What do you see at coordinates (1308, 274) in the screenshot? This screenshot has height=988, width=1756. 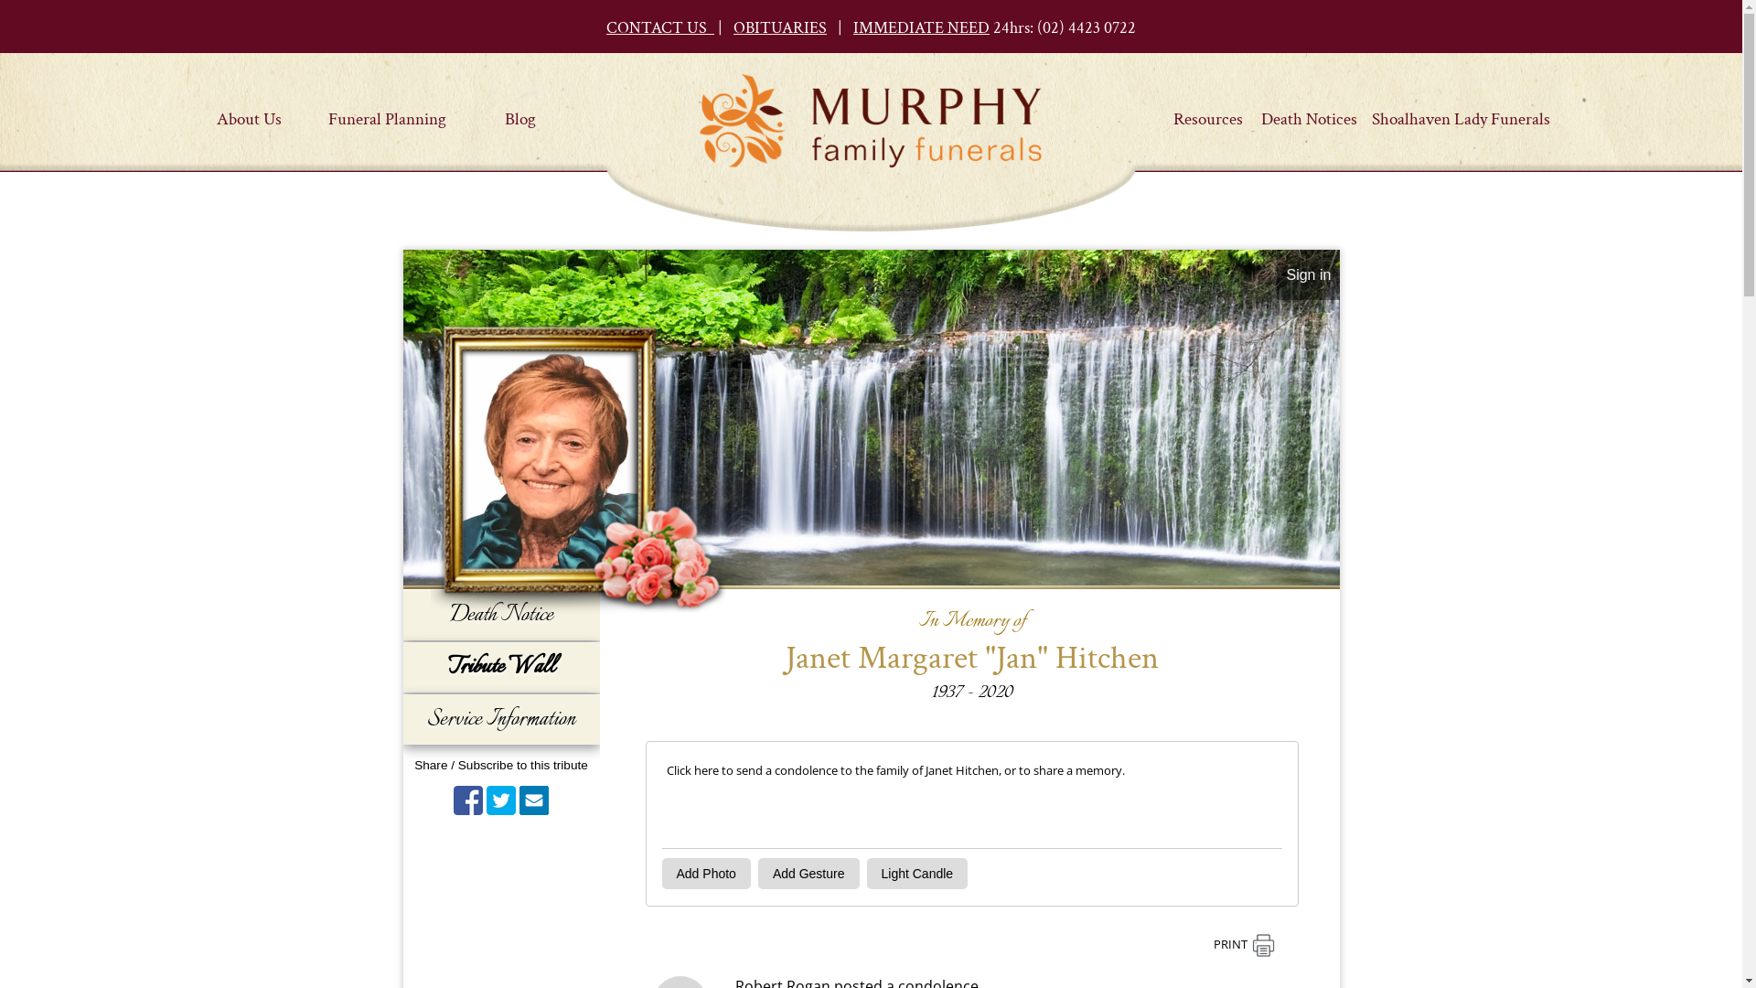 I see `Sign in` at bounding box center [1308, 274].